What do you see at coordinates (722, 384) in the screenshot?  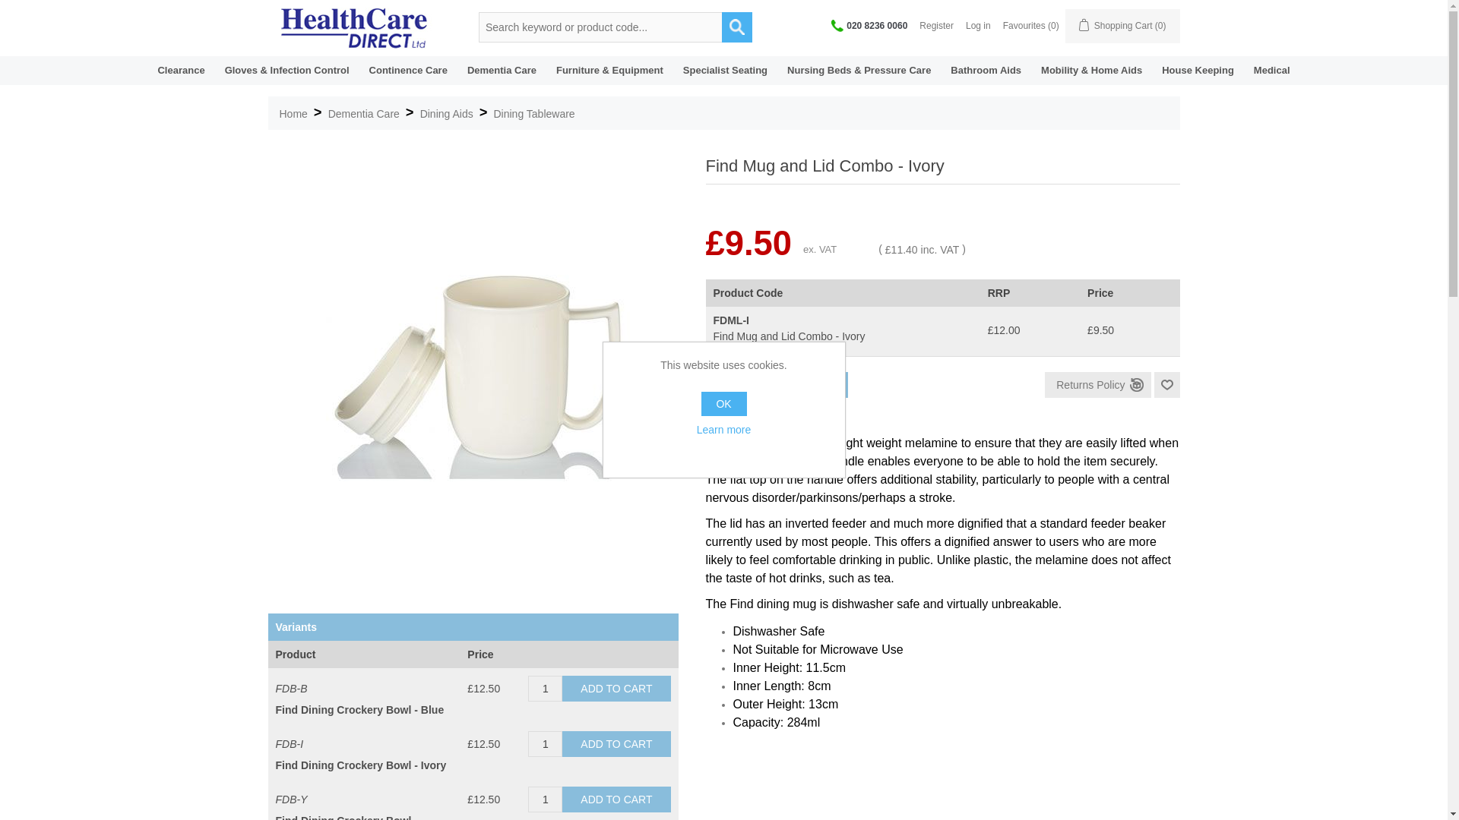 I see `1` at bounding box center [722, 384].